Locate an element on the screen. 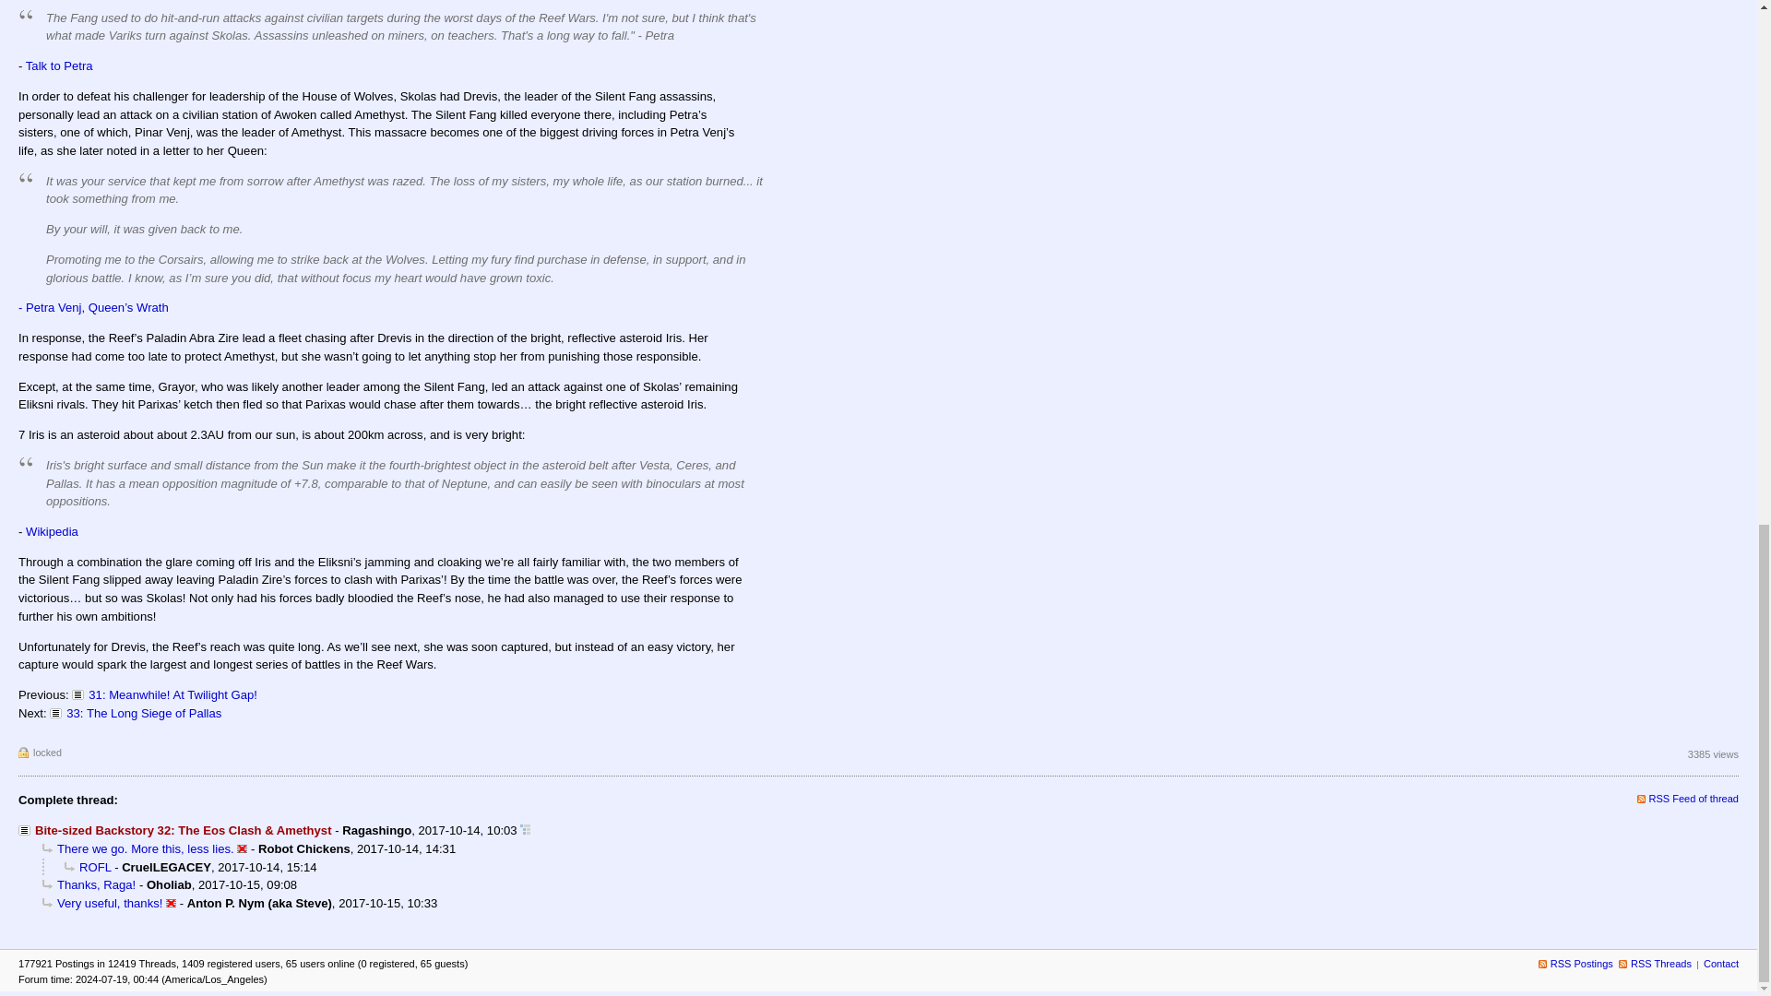 This screenshot has width=1771, height=996. E-mail to the forum administrator is located at coordinates (1721, 963).